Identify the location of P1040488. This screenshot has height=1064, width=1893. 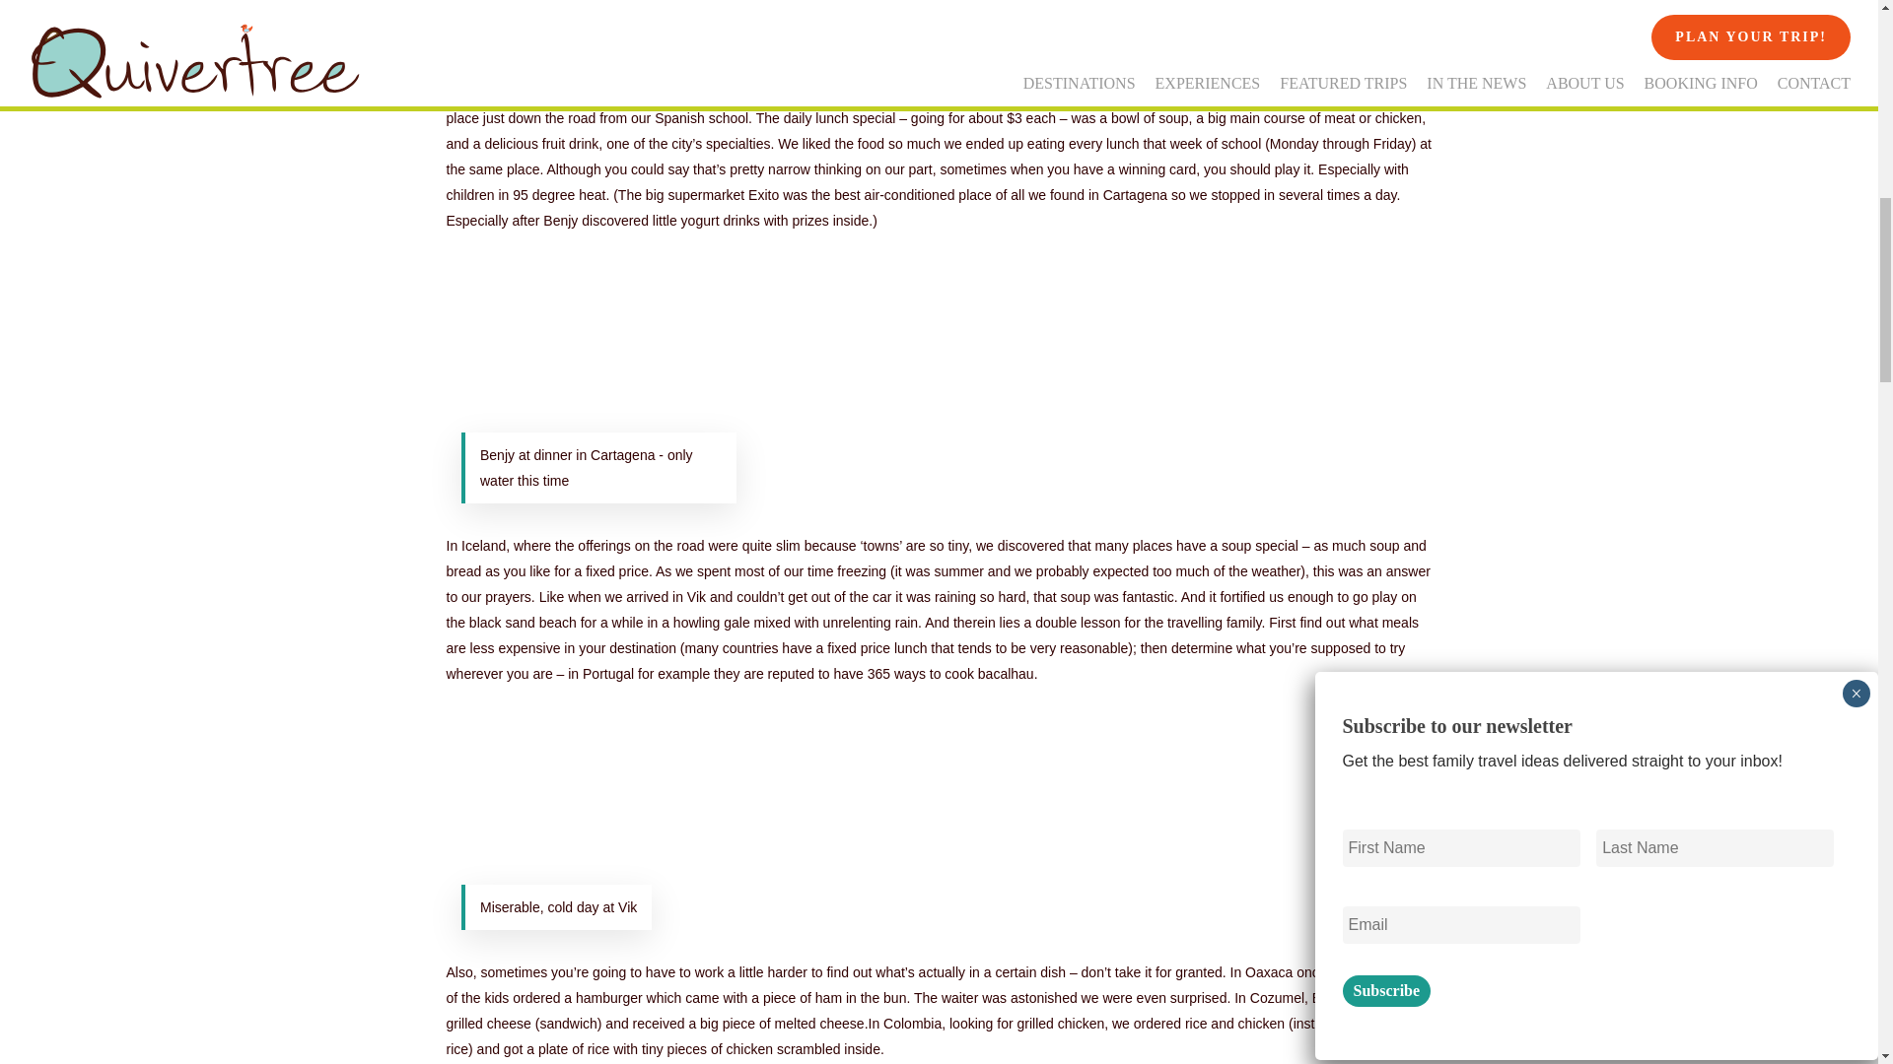
(597, 2).